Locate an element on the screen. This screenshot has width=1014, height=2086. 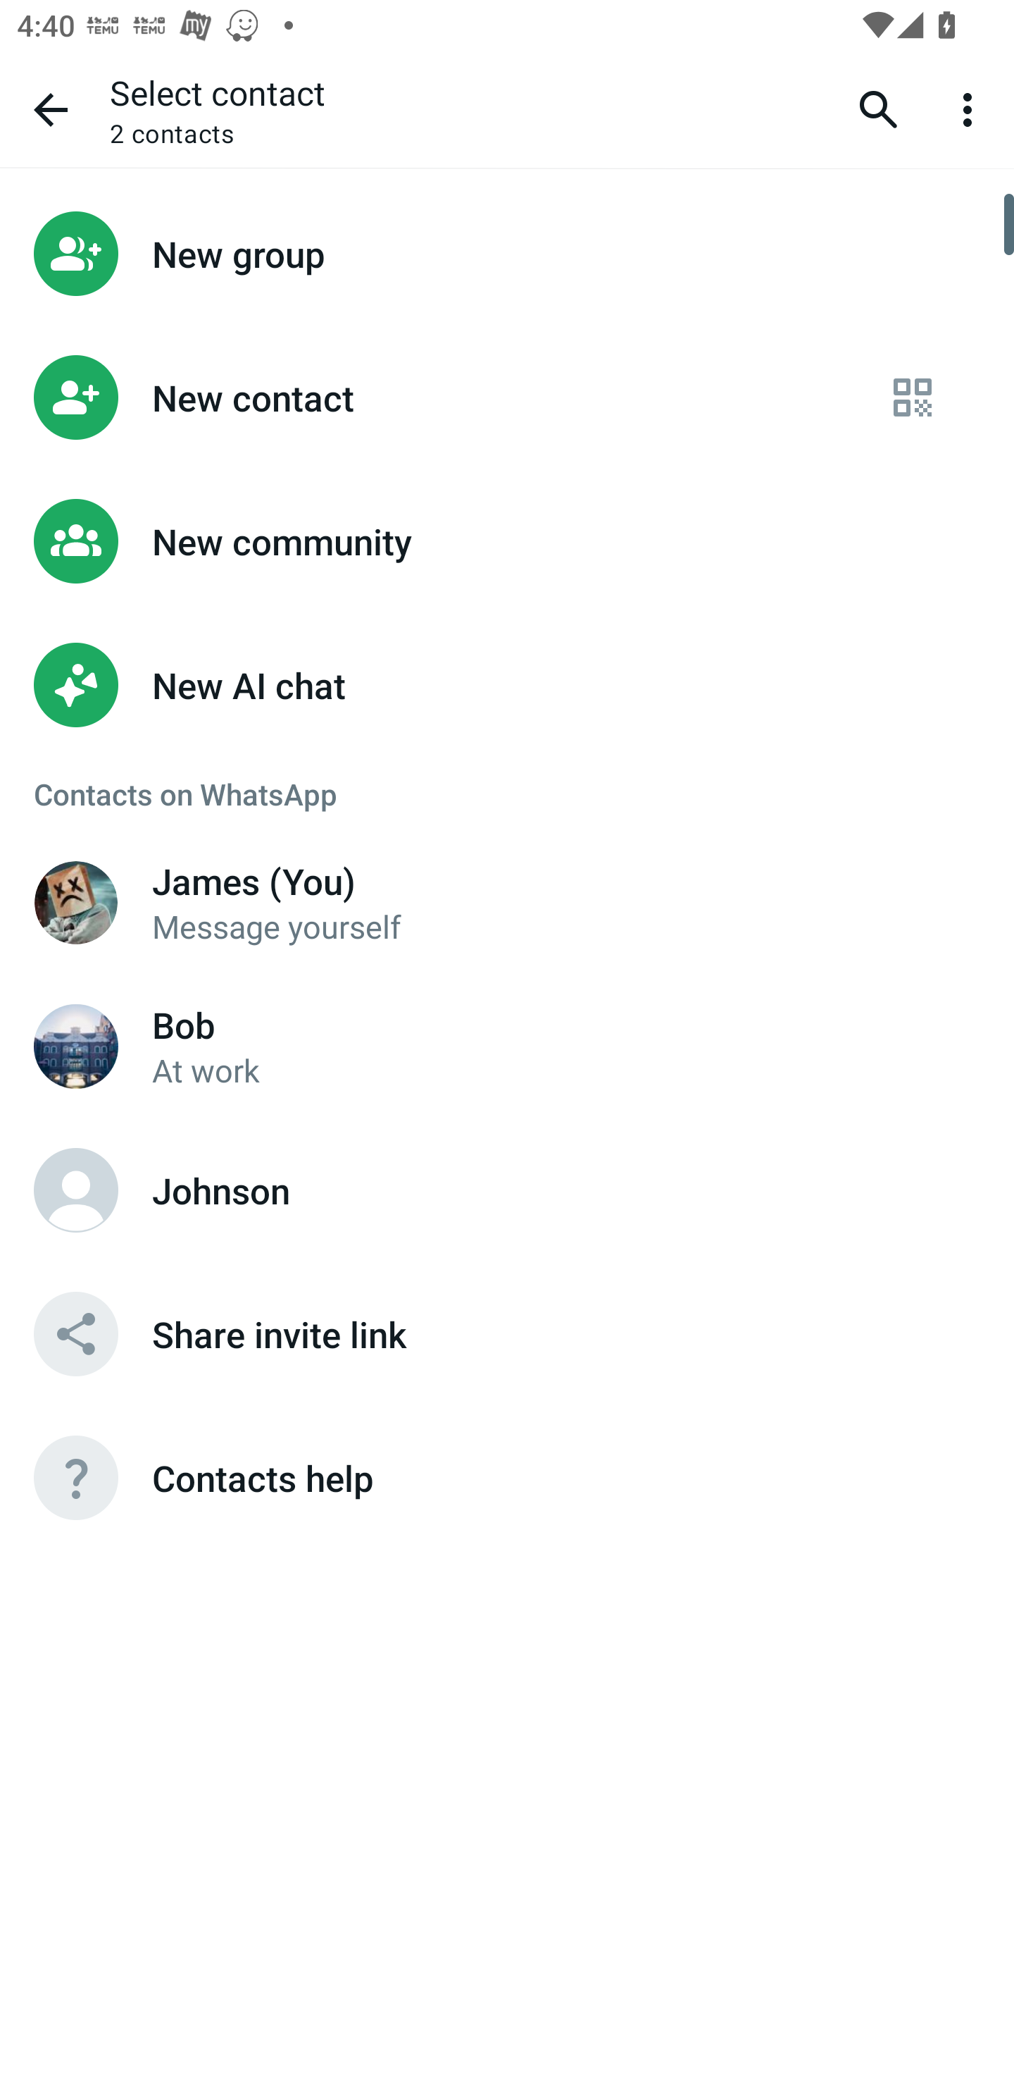
Share invite link is located at coordinates (507, 1333).